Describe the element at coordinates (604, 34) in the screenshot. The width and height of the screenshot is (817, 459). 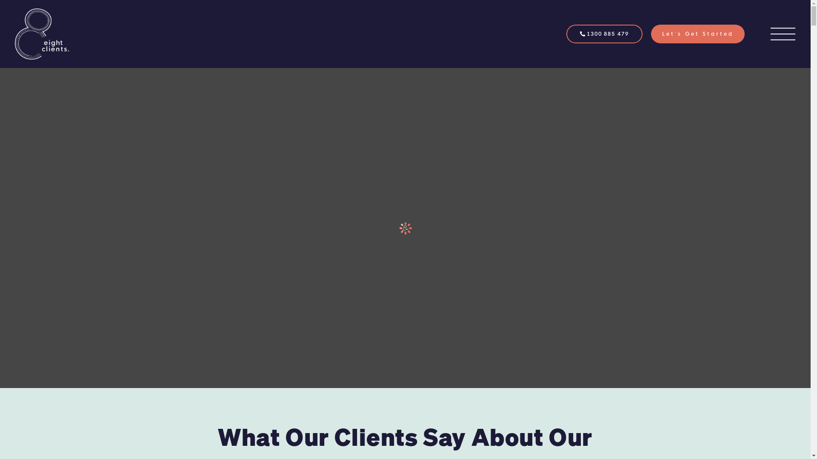
I see `1300 885 479` at that location.